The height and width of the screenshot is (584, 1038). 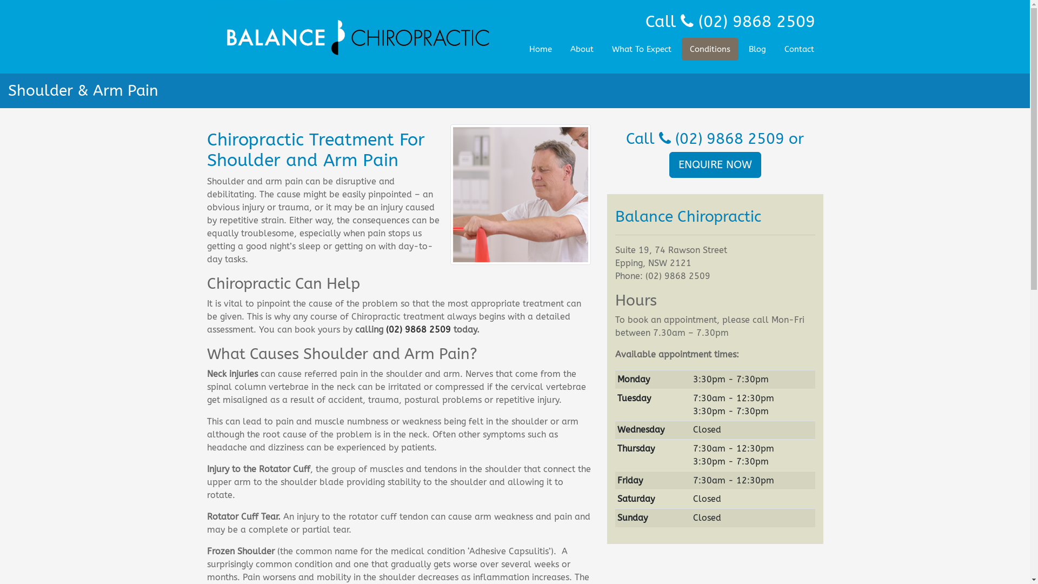 I want to click on Conditions, so click(x=709, y=50).